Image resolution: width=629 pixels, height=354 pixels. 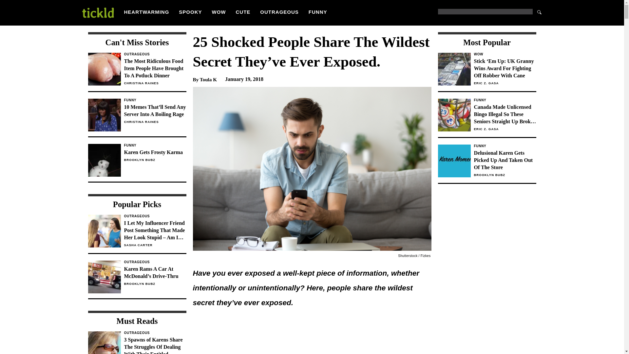 What do you see at coordinates (318, 12) in the screenshot?
I see `FUNNY` at bounding box center [318, 12].